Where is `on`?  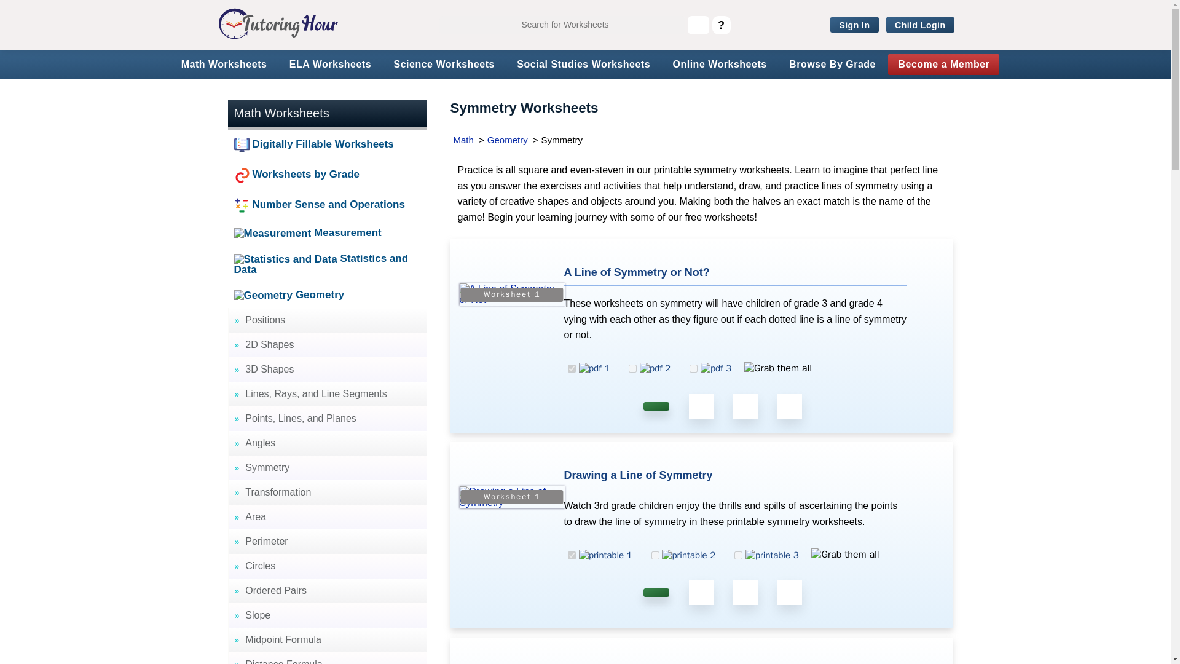 on is located at coordinates (737, 556).